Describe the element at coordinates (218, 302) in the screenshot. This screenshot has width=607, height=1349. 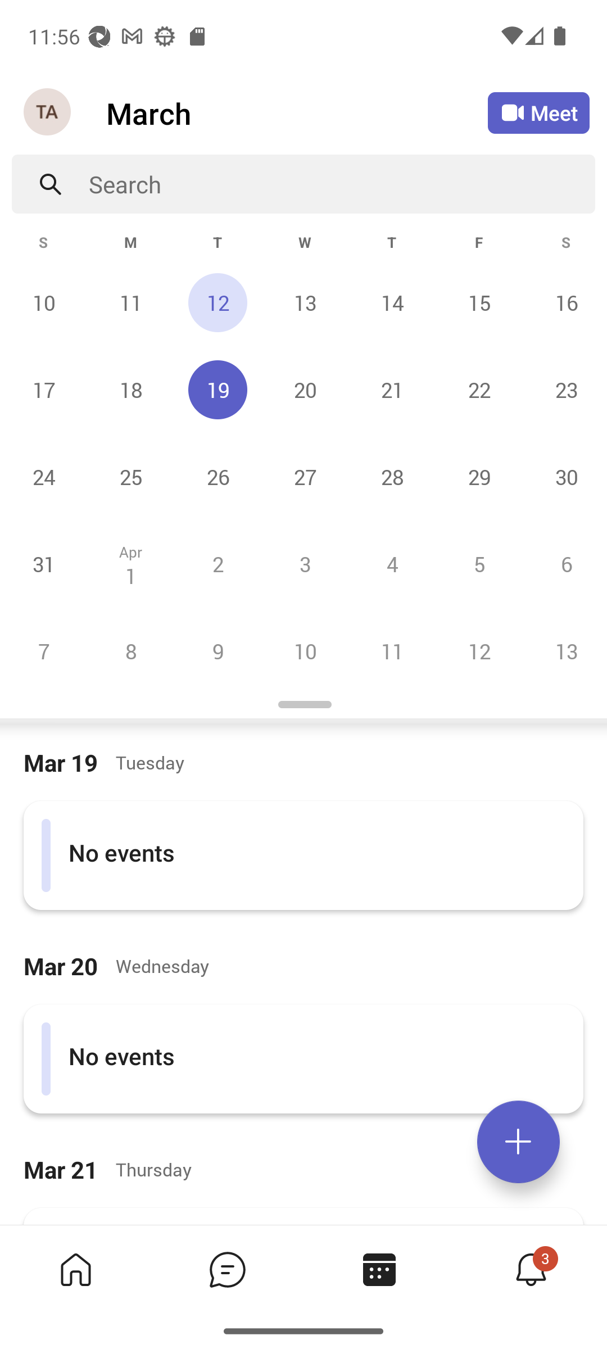
I see `Tuesday, March 12, Today 12` at that location.